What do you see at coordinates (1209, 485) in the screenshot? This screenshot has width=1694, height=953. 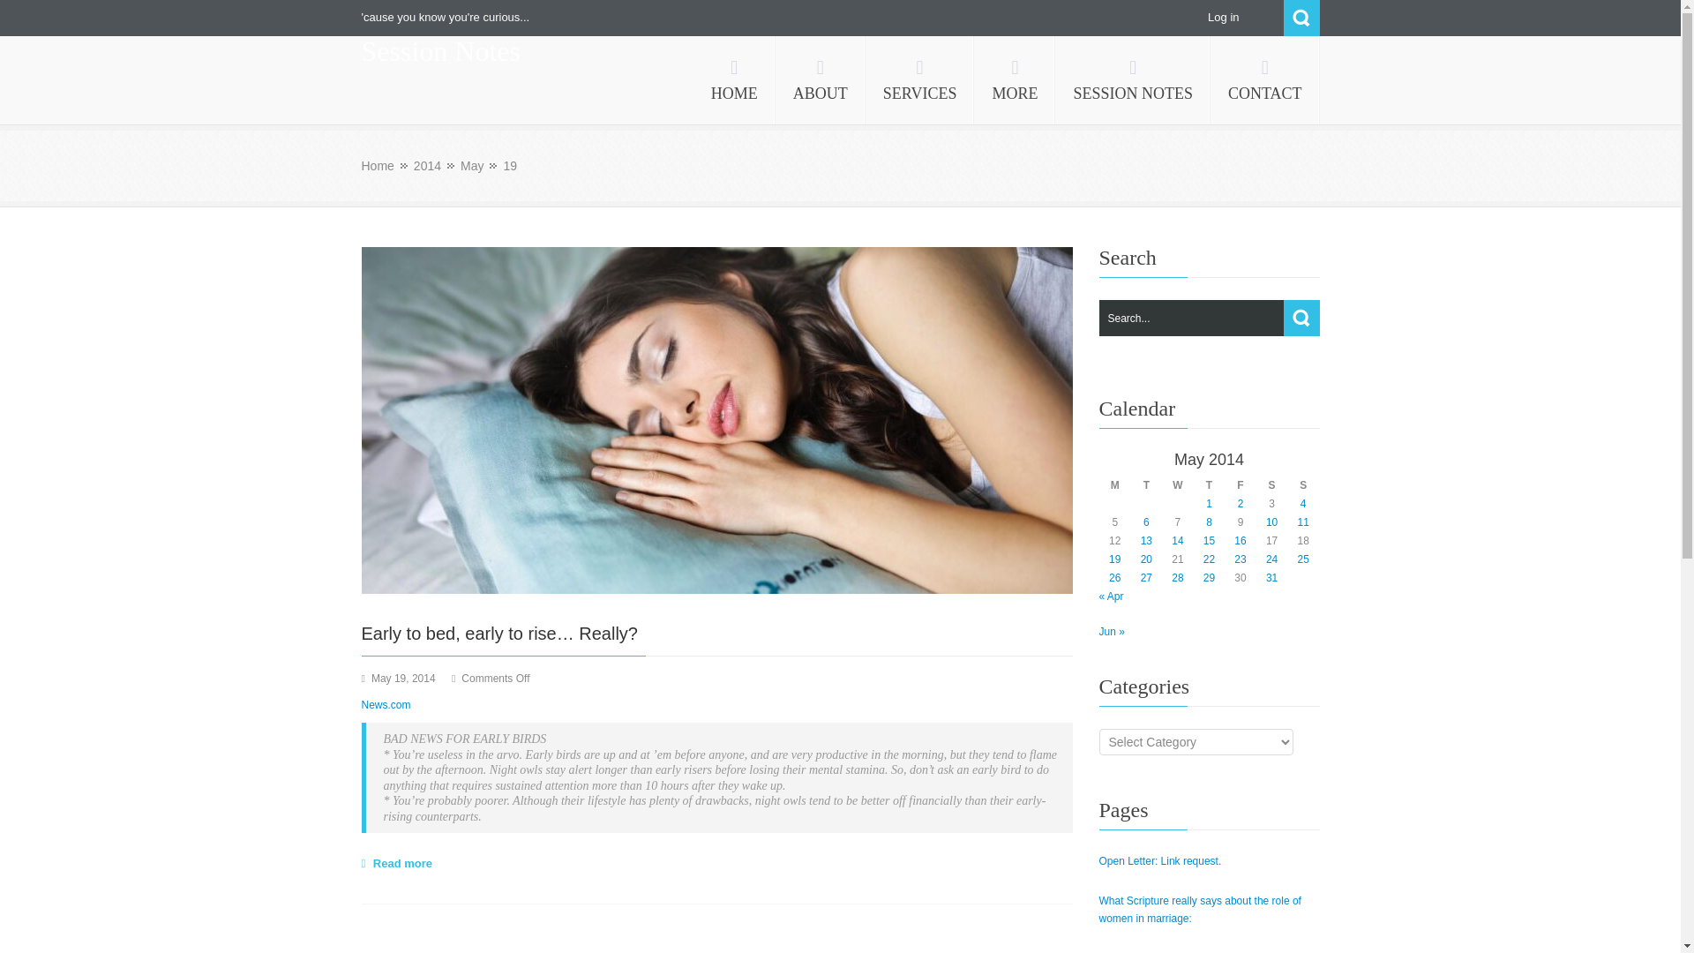 I see `Thursday` at bounding box center [1209, 485].